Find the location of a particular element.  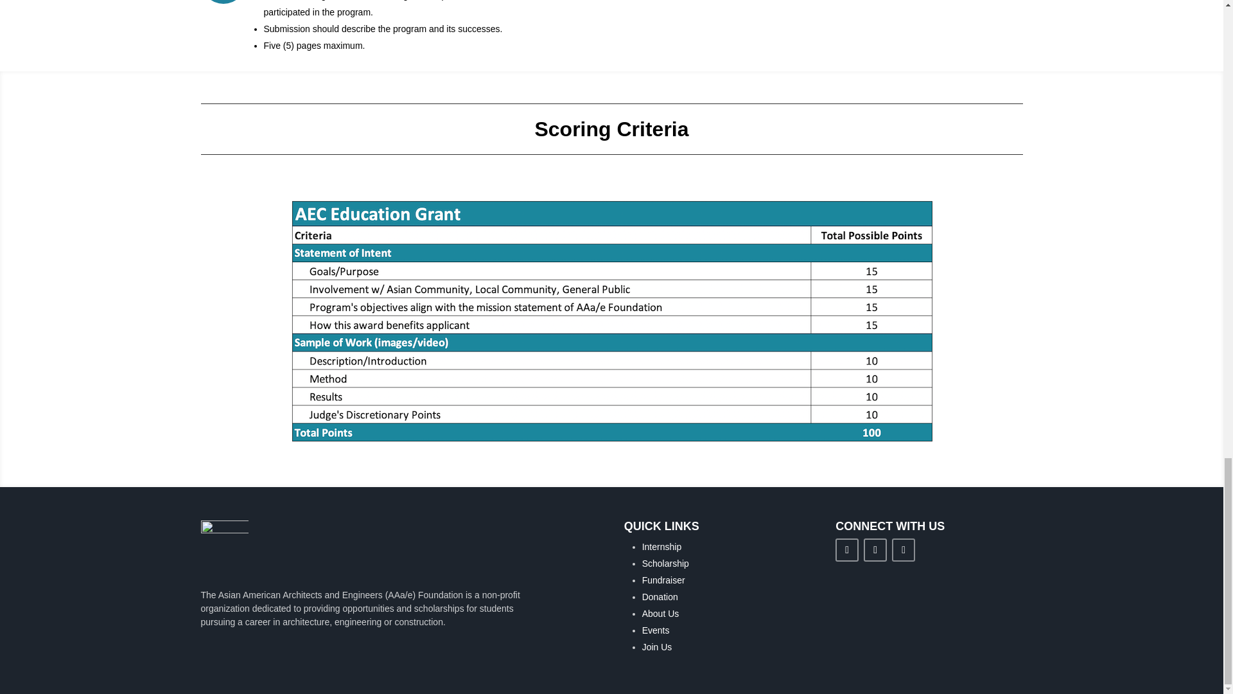

Follow on LinkedIn is located at coordinates (846, 550).